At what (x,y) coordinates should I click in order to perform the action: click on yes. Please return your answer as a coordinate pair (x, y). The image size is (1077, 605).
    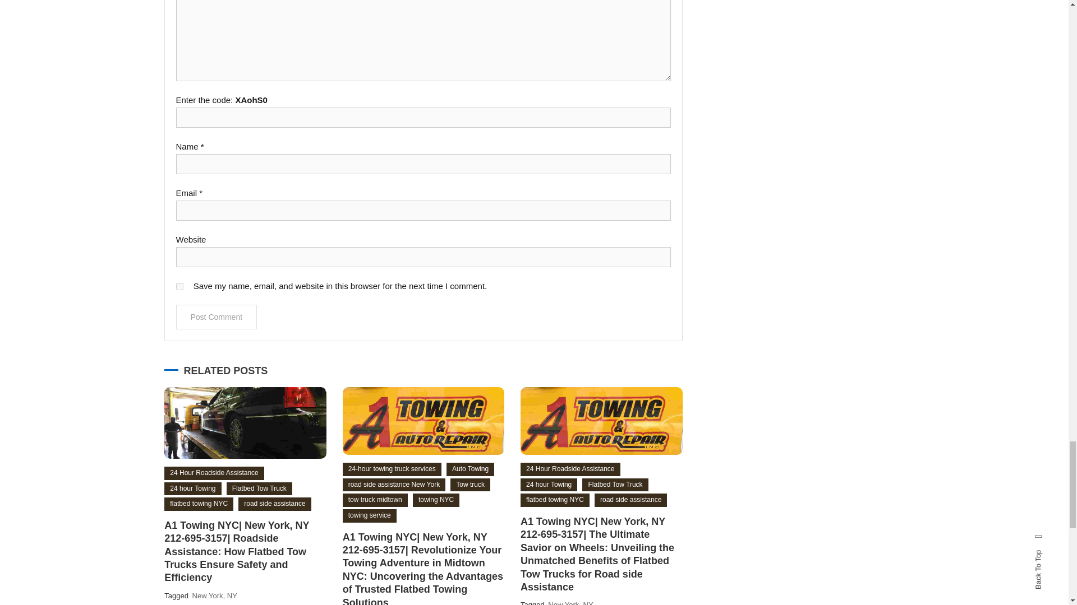
    Looking at the image, I should click on (179, 287).